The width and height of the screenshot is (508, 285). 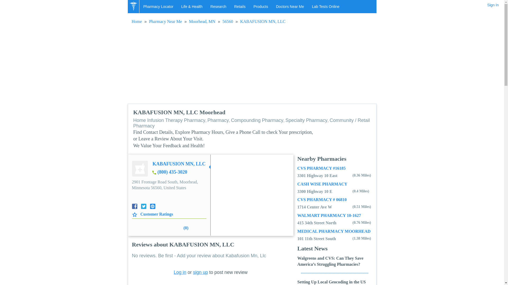 I want to click on Sign In, so click(x=493, y=5).